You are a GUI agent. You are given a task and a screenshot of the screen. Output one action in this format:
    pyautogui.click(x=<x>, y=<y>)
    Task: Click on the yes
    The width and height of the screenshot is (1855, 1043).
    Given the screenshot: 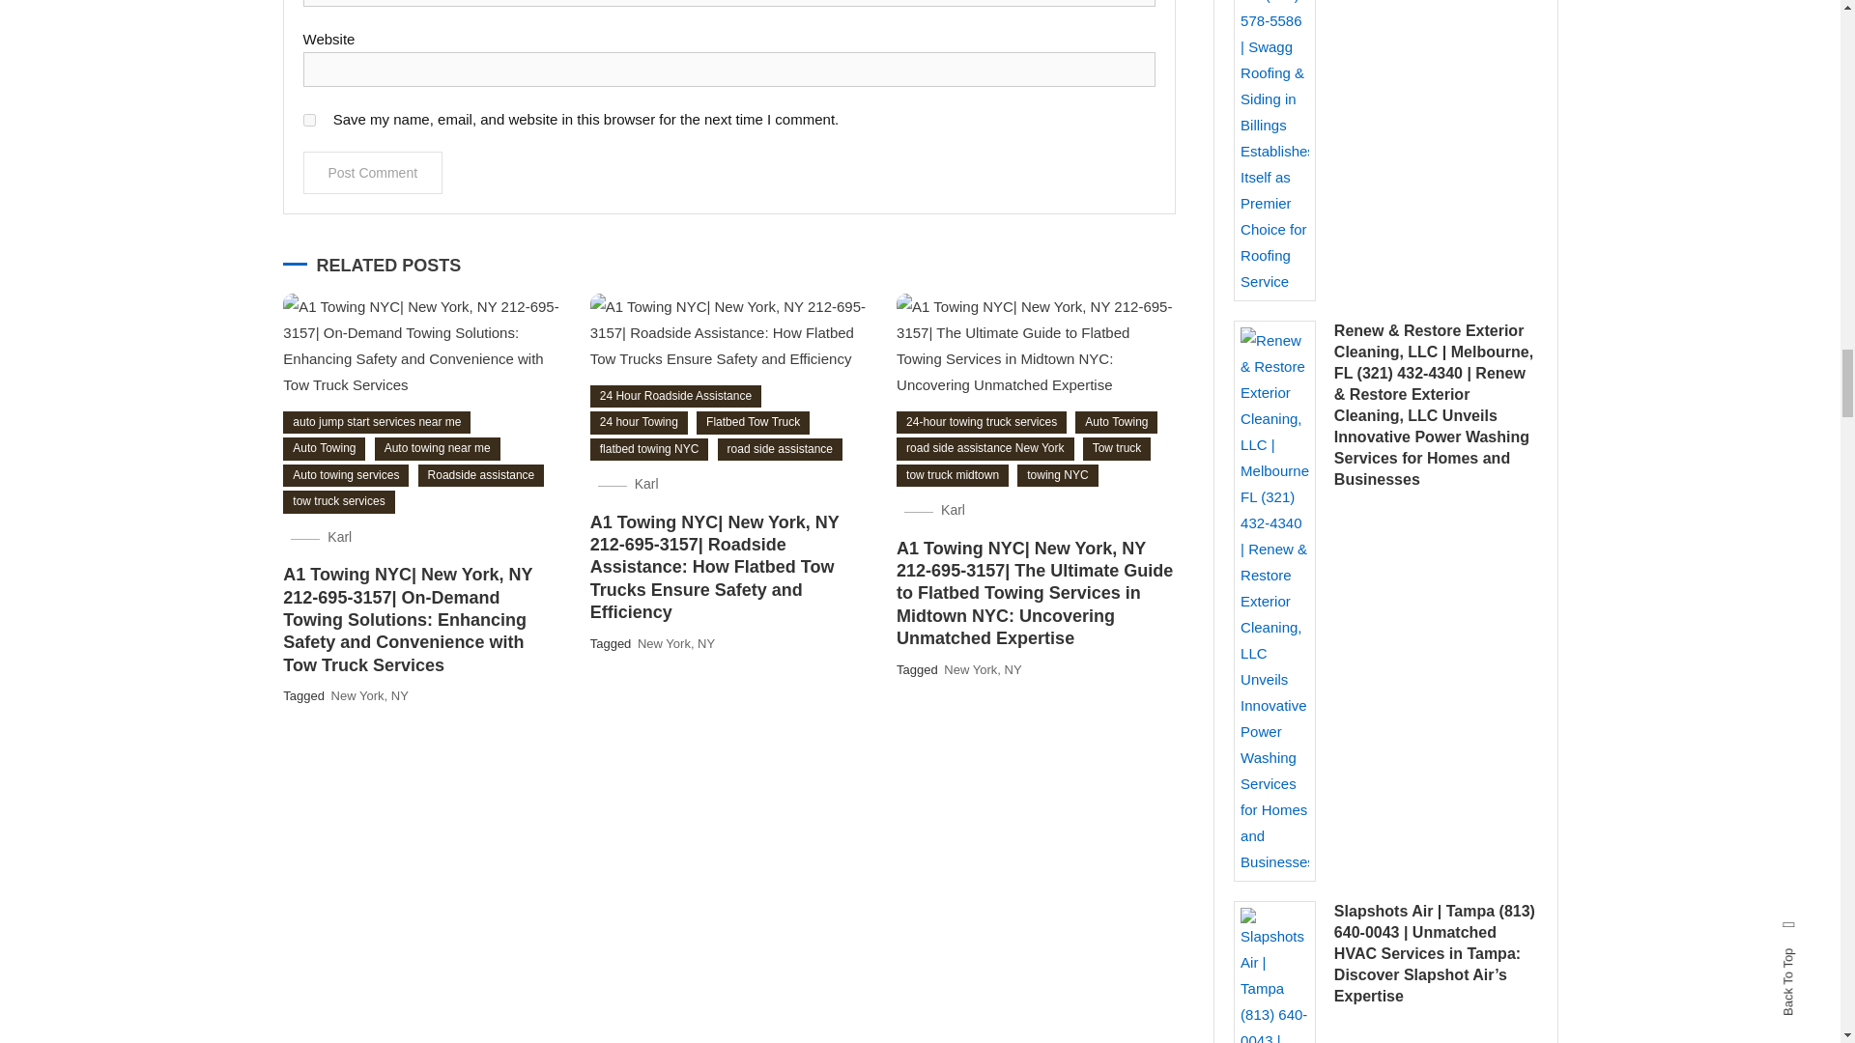 What is the action you would take?
    pyautogui.click(x=309, y=120)
    